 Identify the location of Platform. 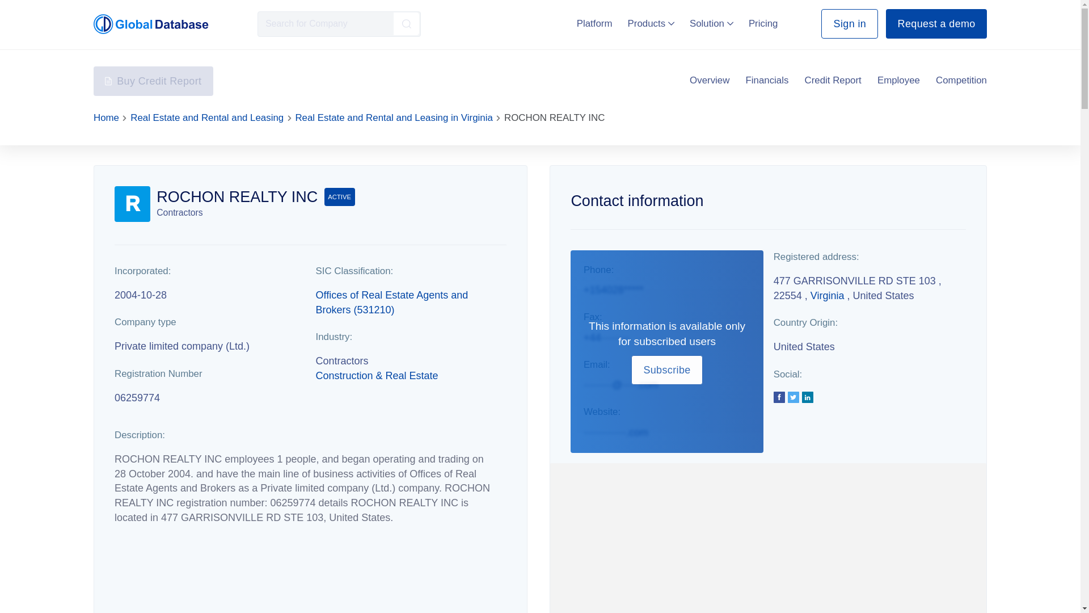
(594, 23).